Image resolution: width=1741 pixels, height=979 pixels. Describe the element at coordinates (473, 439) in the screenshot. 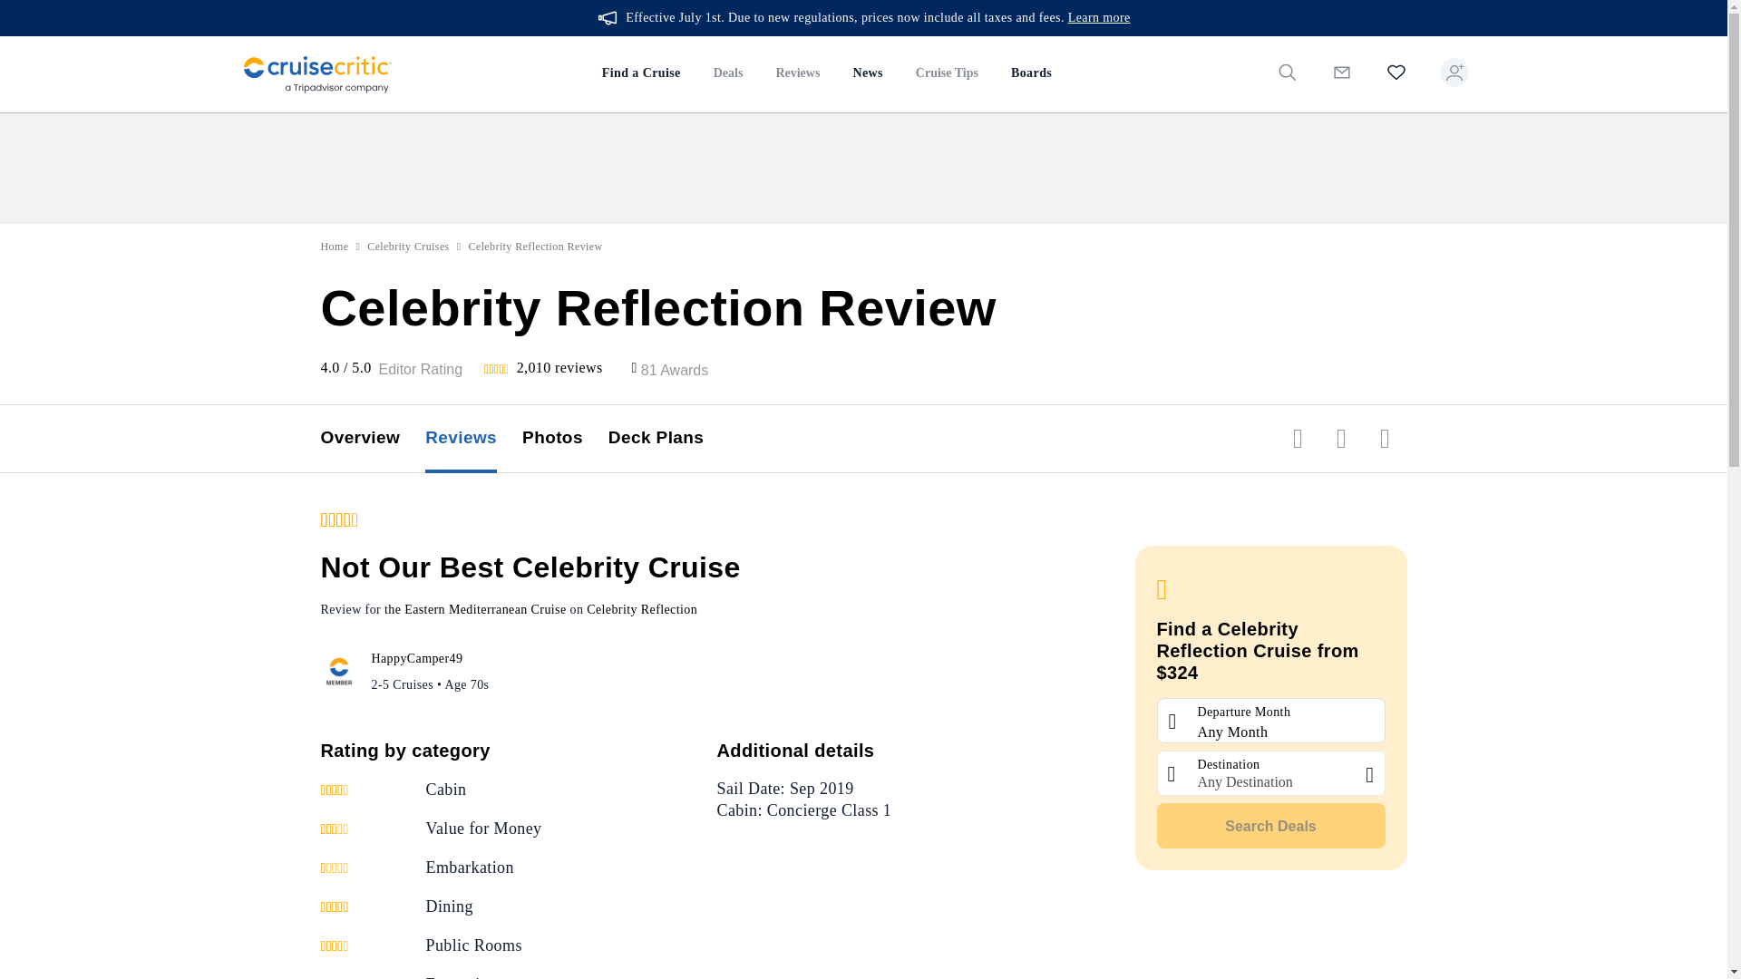

I see `Reviews` at that location.